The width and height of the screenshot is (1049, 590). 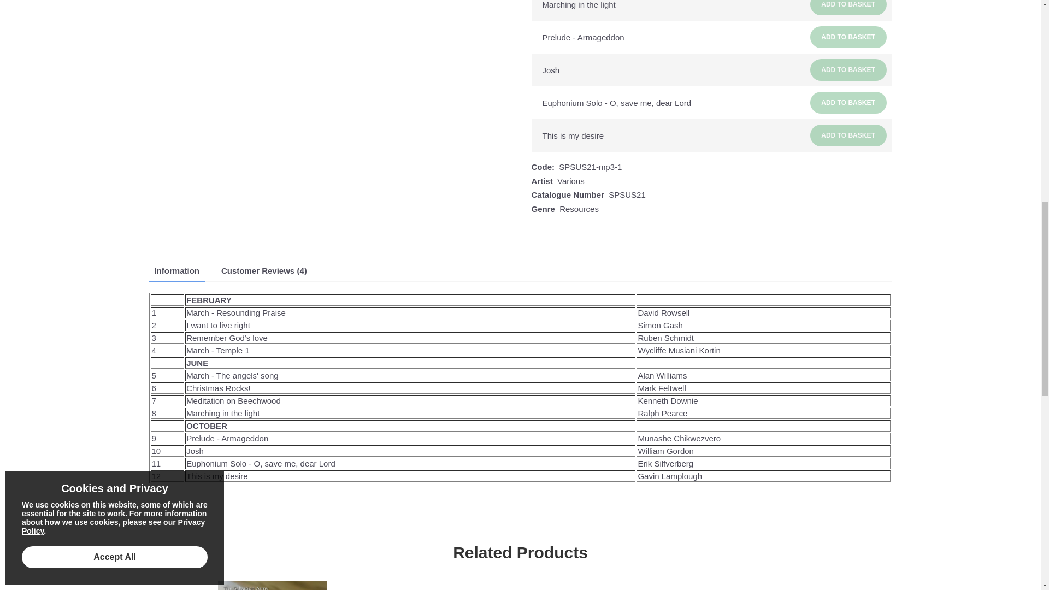 I want to click on ADD TO BASKET, so click(x=848, y=8).